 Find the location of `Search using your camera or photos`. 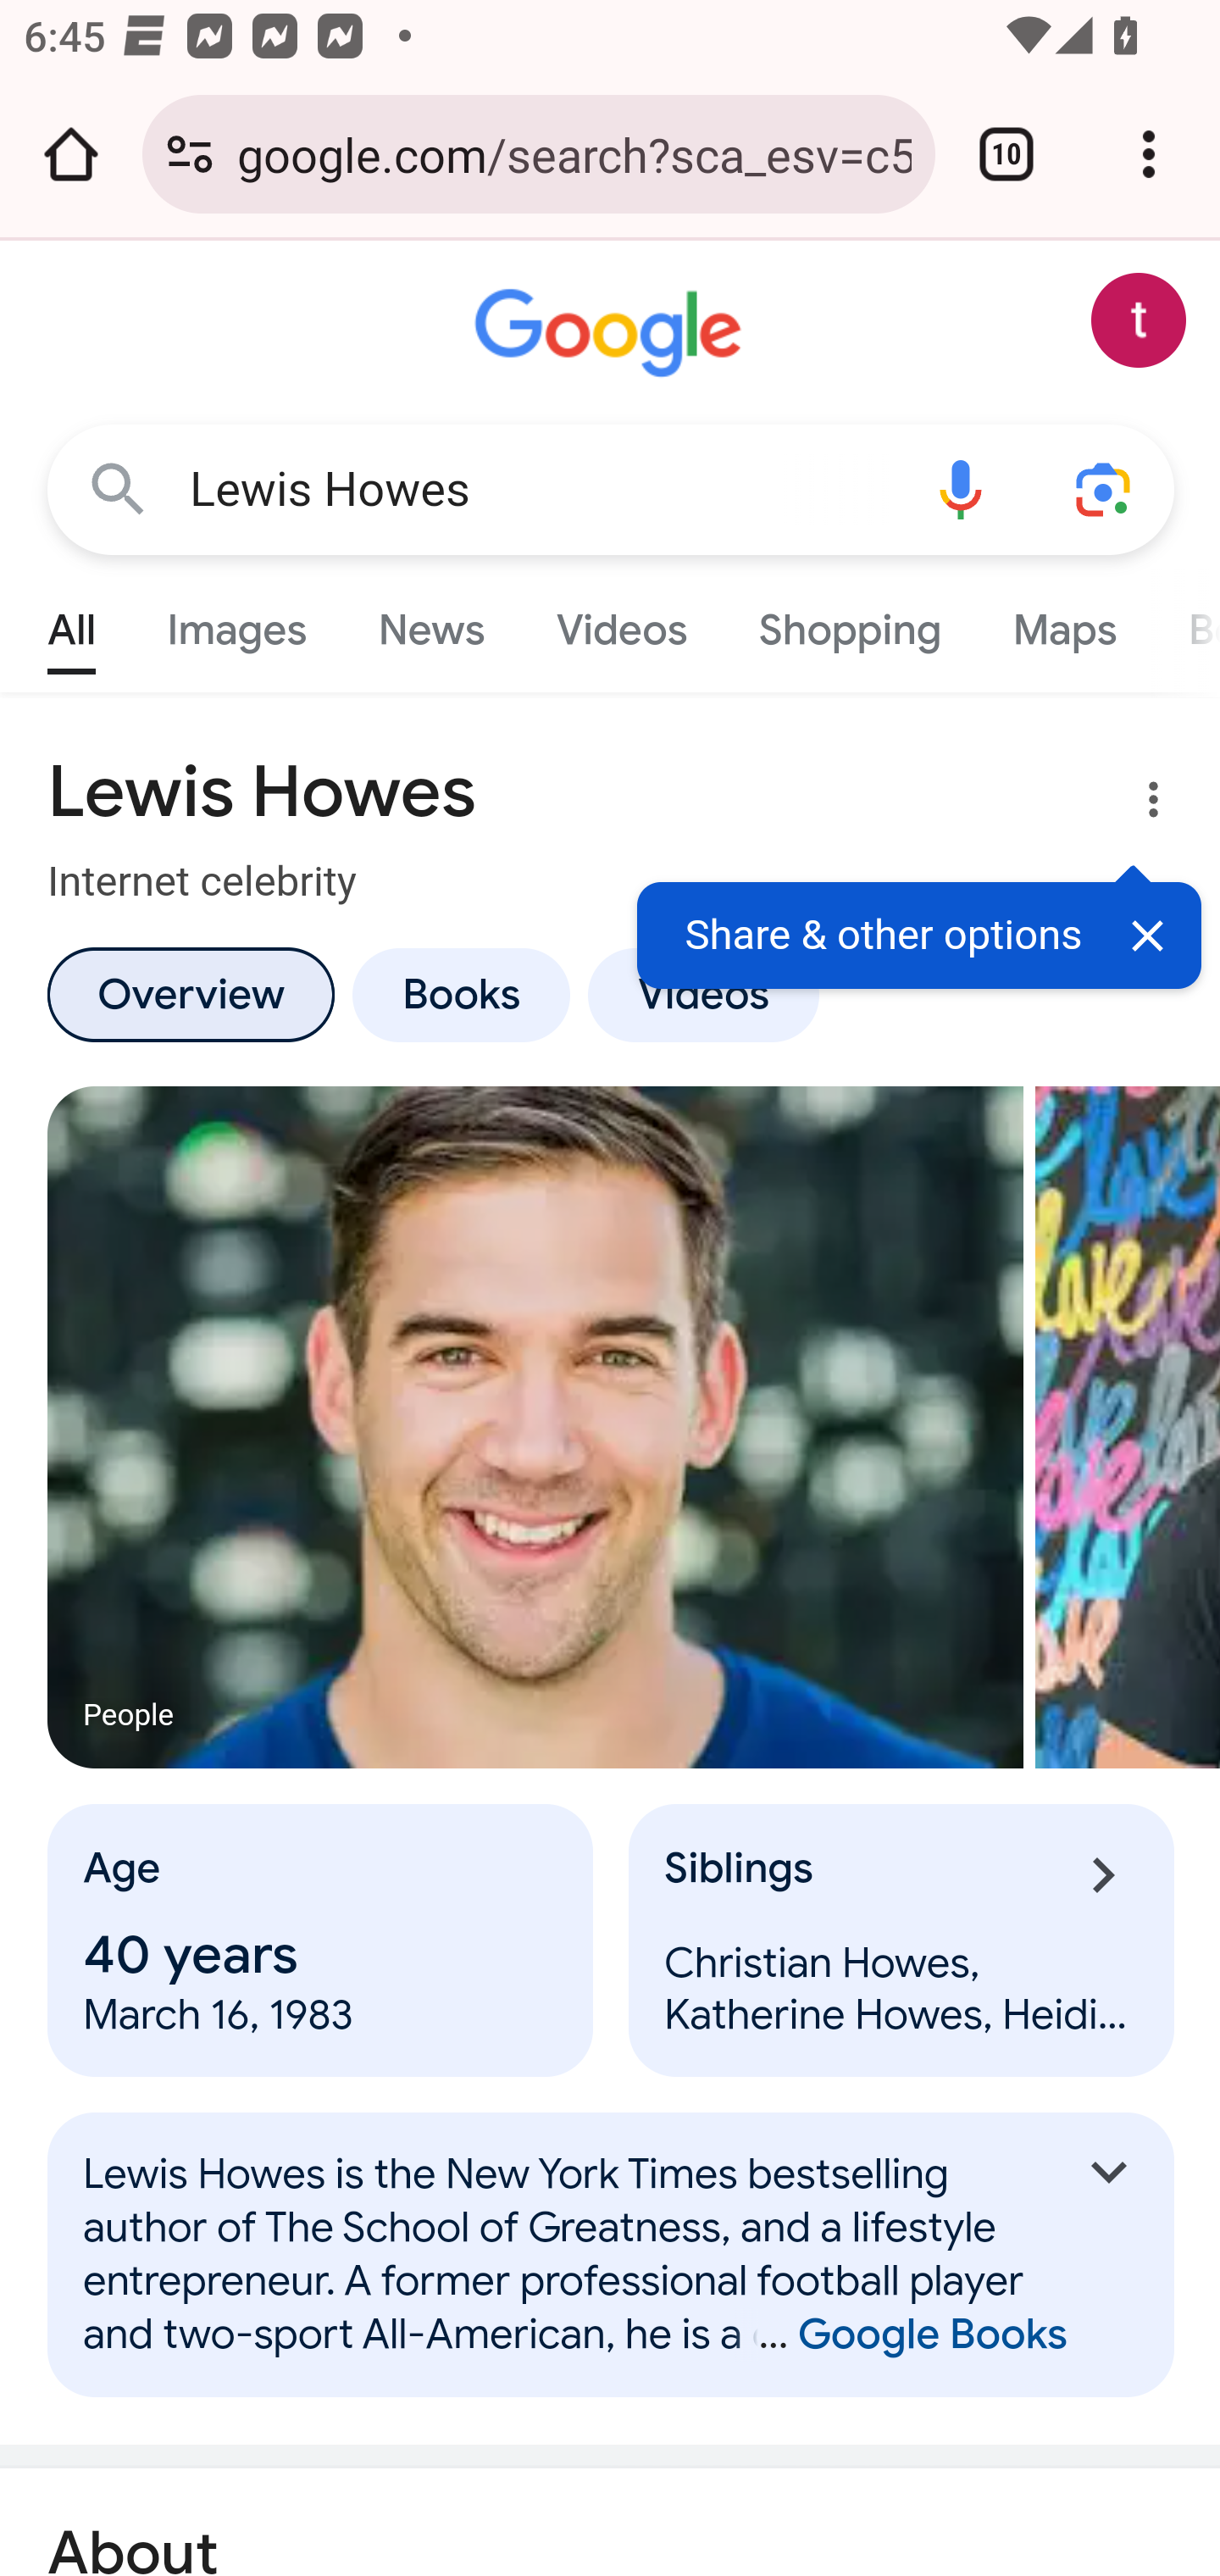

Search using your camera or photos is located at coordinates (1105, 488).